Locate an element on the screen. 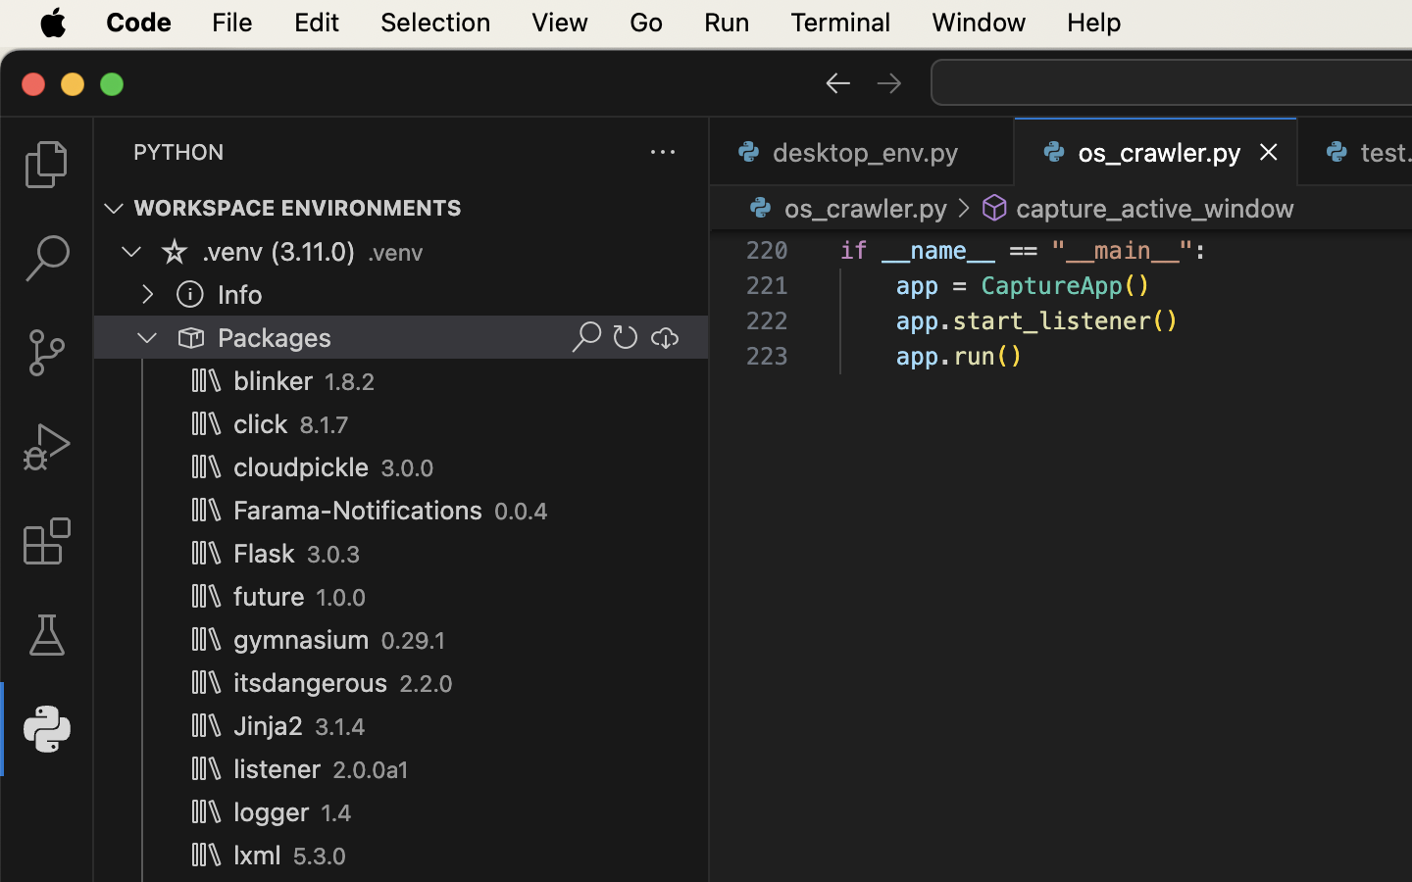 This screenshot has height=882, width=1412. WORKSPACE ENVIRONMENTS is located at coordinates (298, 209).